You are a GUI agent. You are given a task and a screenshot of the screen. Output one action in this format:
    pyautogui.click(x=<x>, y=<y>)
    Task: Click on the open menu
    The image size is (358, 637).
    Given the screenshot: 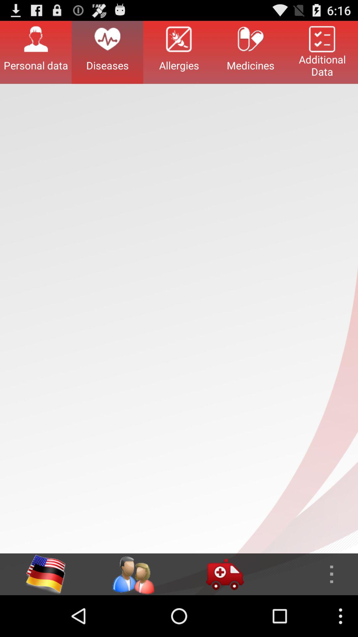 What is the action you would take?
    pyautogui.click(x=312, y=574)
    